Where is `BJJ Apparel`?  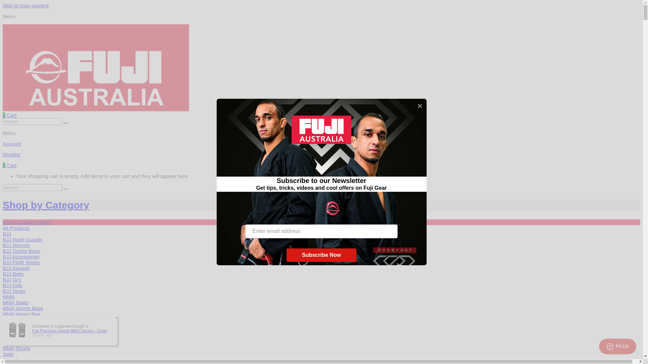 BJJ Apparel is located at coordinates (16, 268).